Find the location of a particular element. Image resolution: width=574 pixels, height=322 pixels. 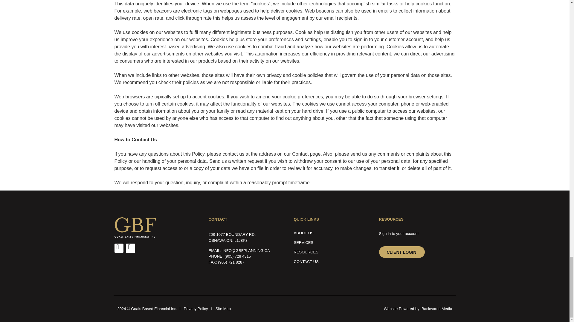

RESOURCES is located at coordinates (327, 252).